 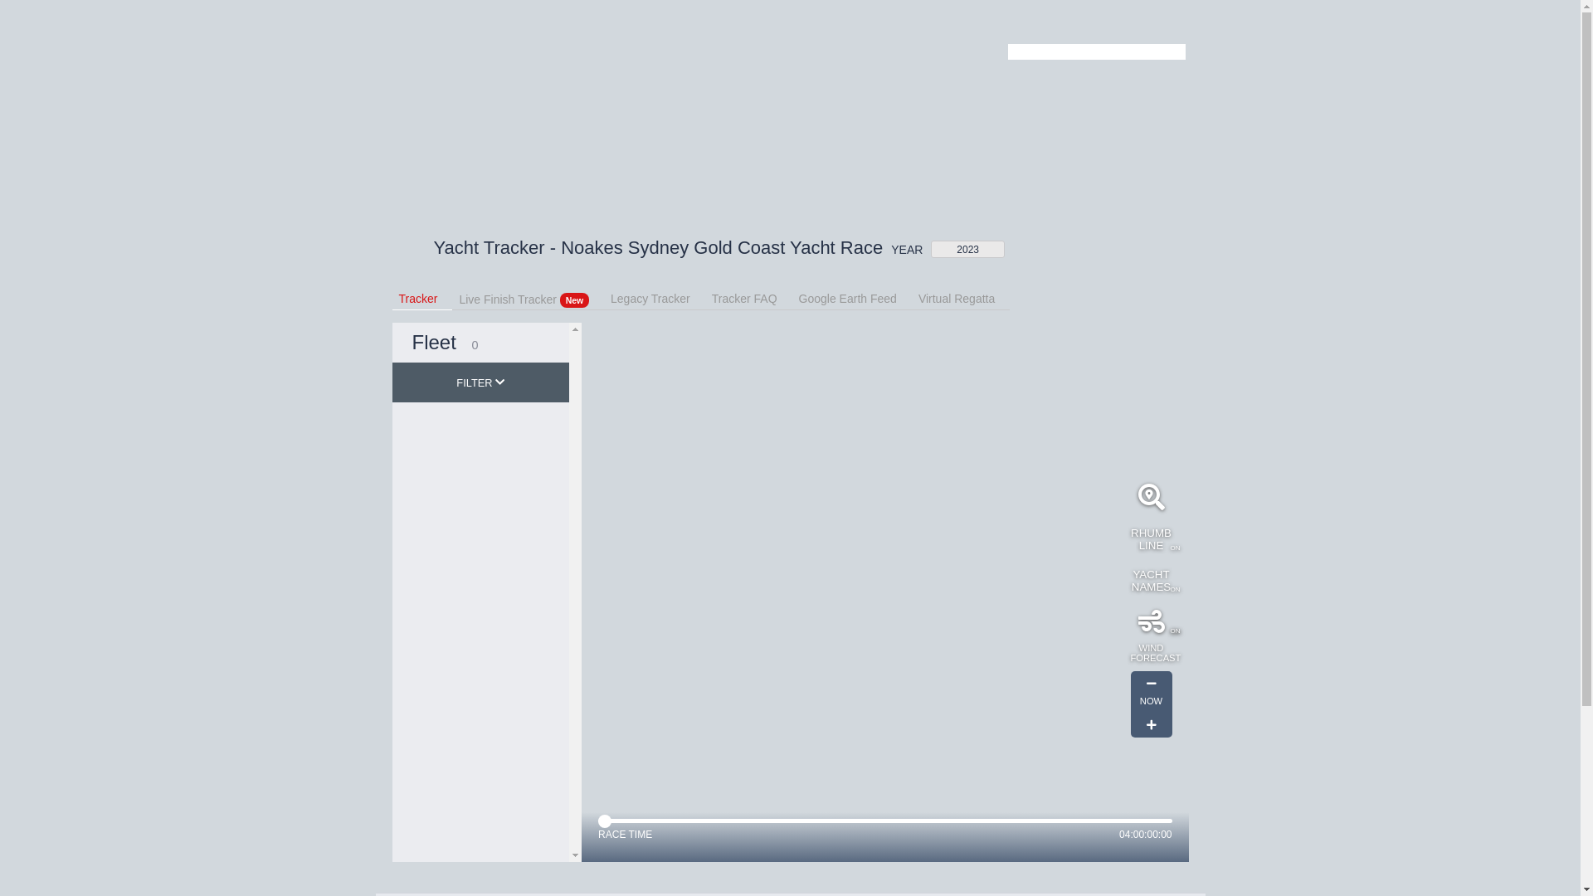 I want to click on YACHT NAMES
ON, so click(x=1151, y=581).